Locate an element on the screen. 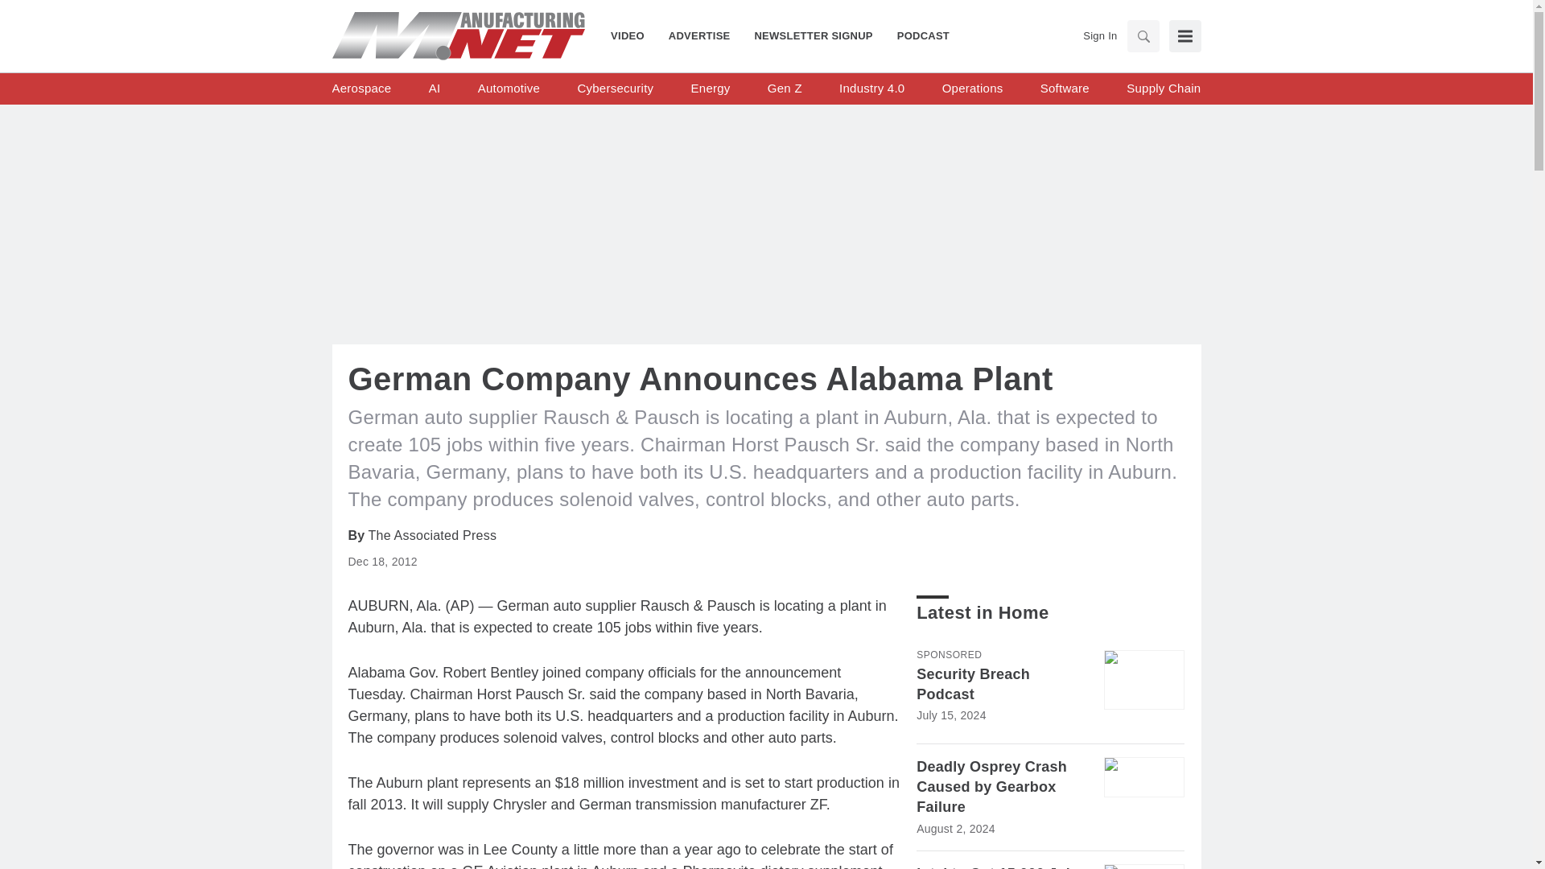 The height and width of the screenshot is (869, 1545). Energy is located at coordinates (711, 89).